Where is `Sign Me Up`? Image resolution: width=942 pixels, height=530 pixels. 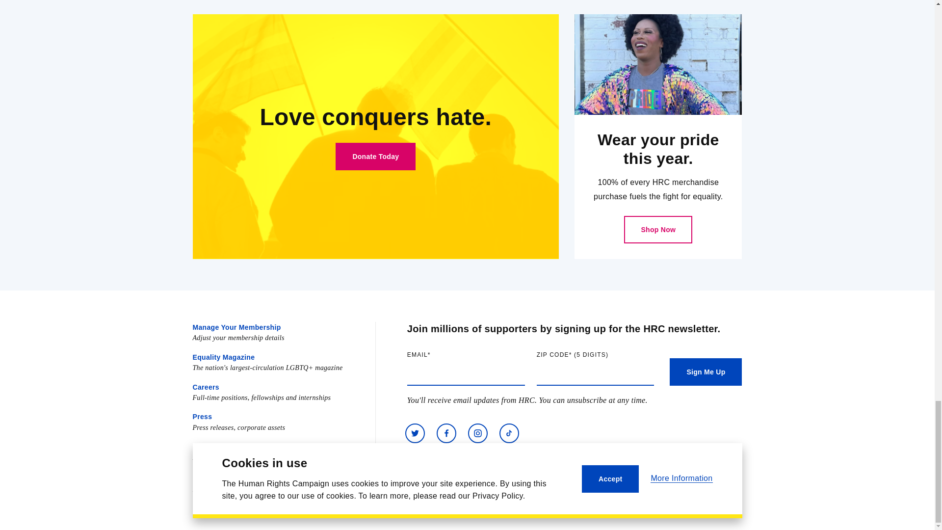 Sign Me Up is located at coordinates (706, 372).